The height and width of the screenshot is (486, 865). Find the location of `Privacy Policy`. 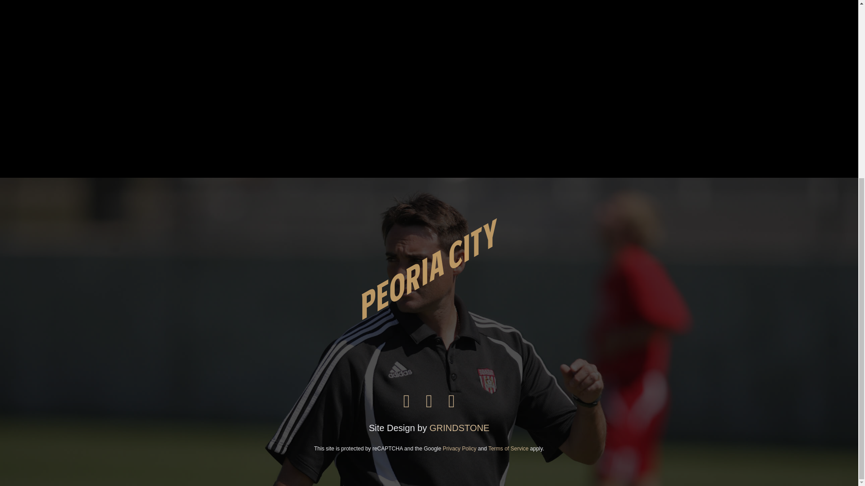

Privacy Policy is located at coordinates (460, 449).